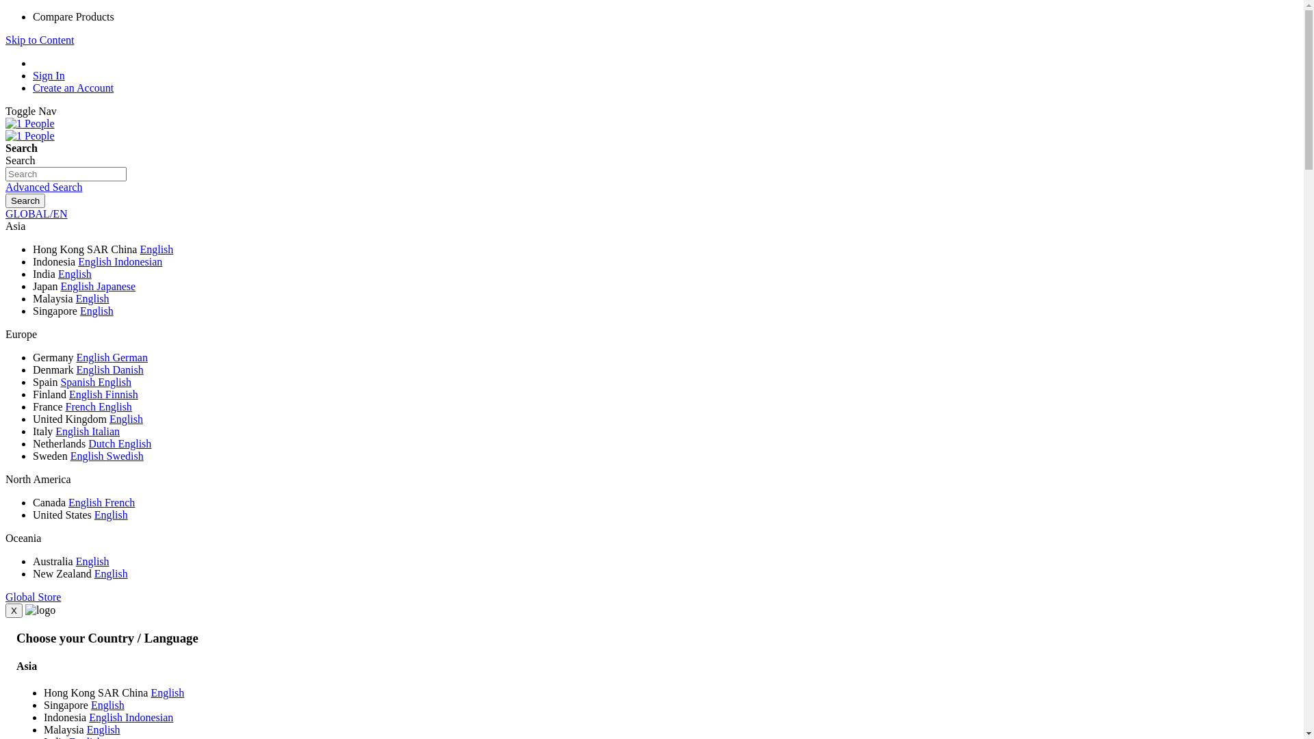  Describe the element at coordinates (126, 419) in the screenshot. I see `English` at that location.